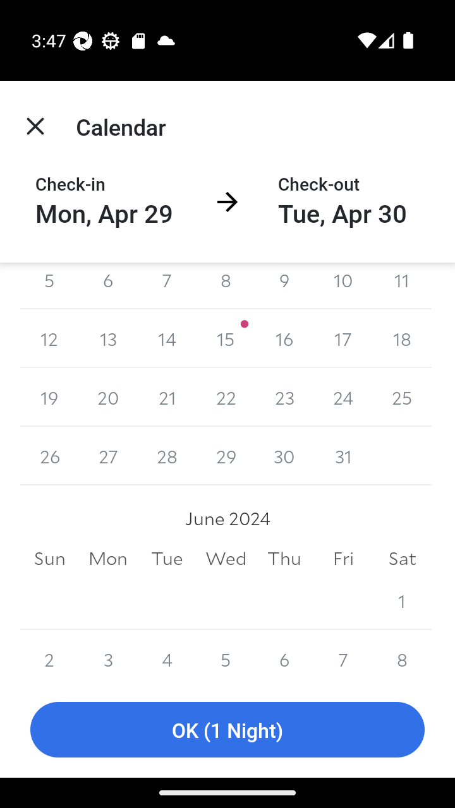 This screenshot has width=455, height=808. What do you see at coordinates (167, 396) in the screenshot?
I see `21 21 May 2024` at bounding box center [167, 396].